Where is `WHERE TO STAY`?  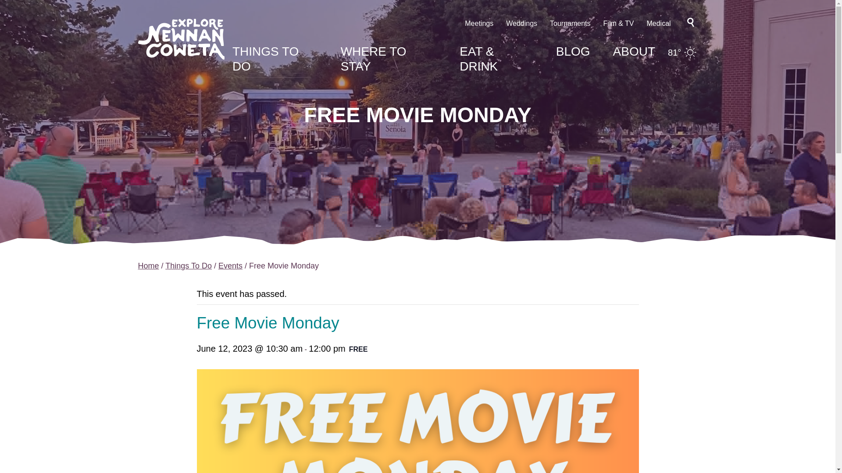
WHERE TO STAY is located at coordinates (374, 59).